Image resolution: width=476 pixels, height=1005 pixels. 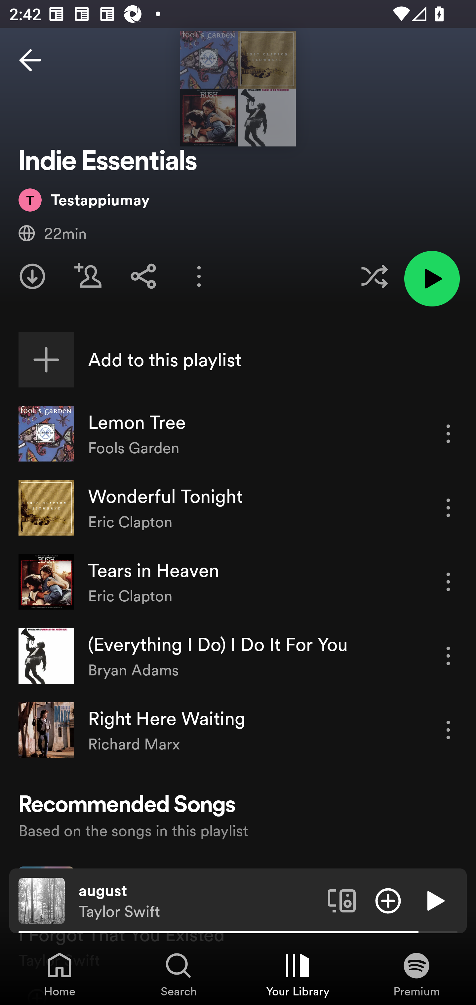 What do you see at coordinates (199, 276) in the screenshot?
I see `More options for playlist Indie Essentials` at bounding box center [199, 276].